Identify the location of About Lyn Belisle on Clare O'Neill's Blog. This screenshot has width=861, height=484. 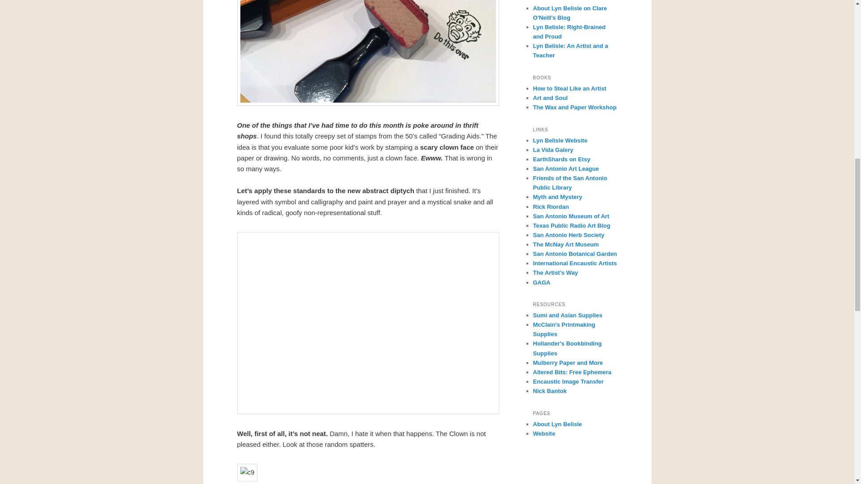
(570, 13).